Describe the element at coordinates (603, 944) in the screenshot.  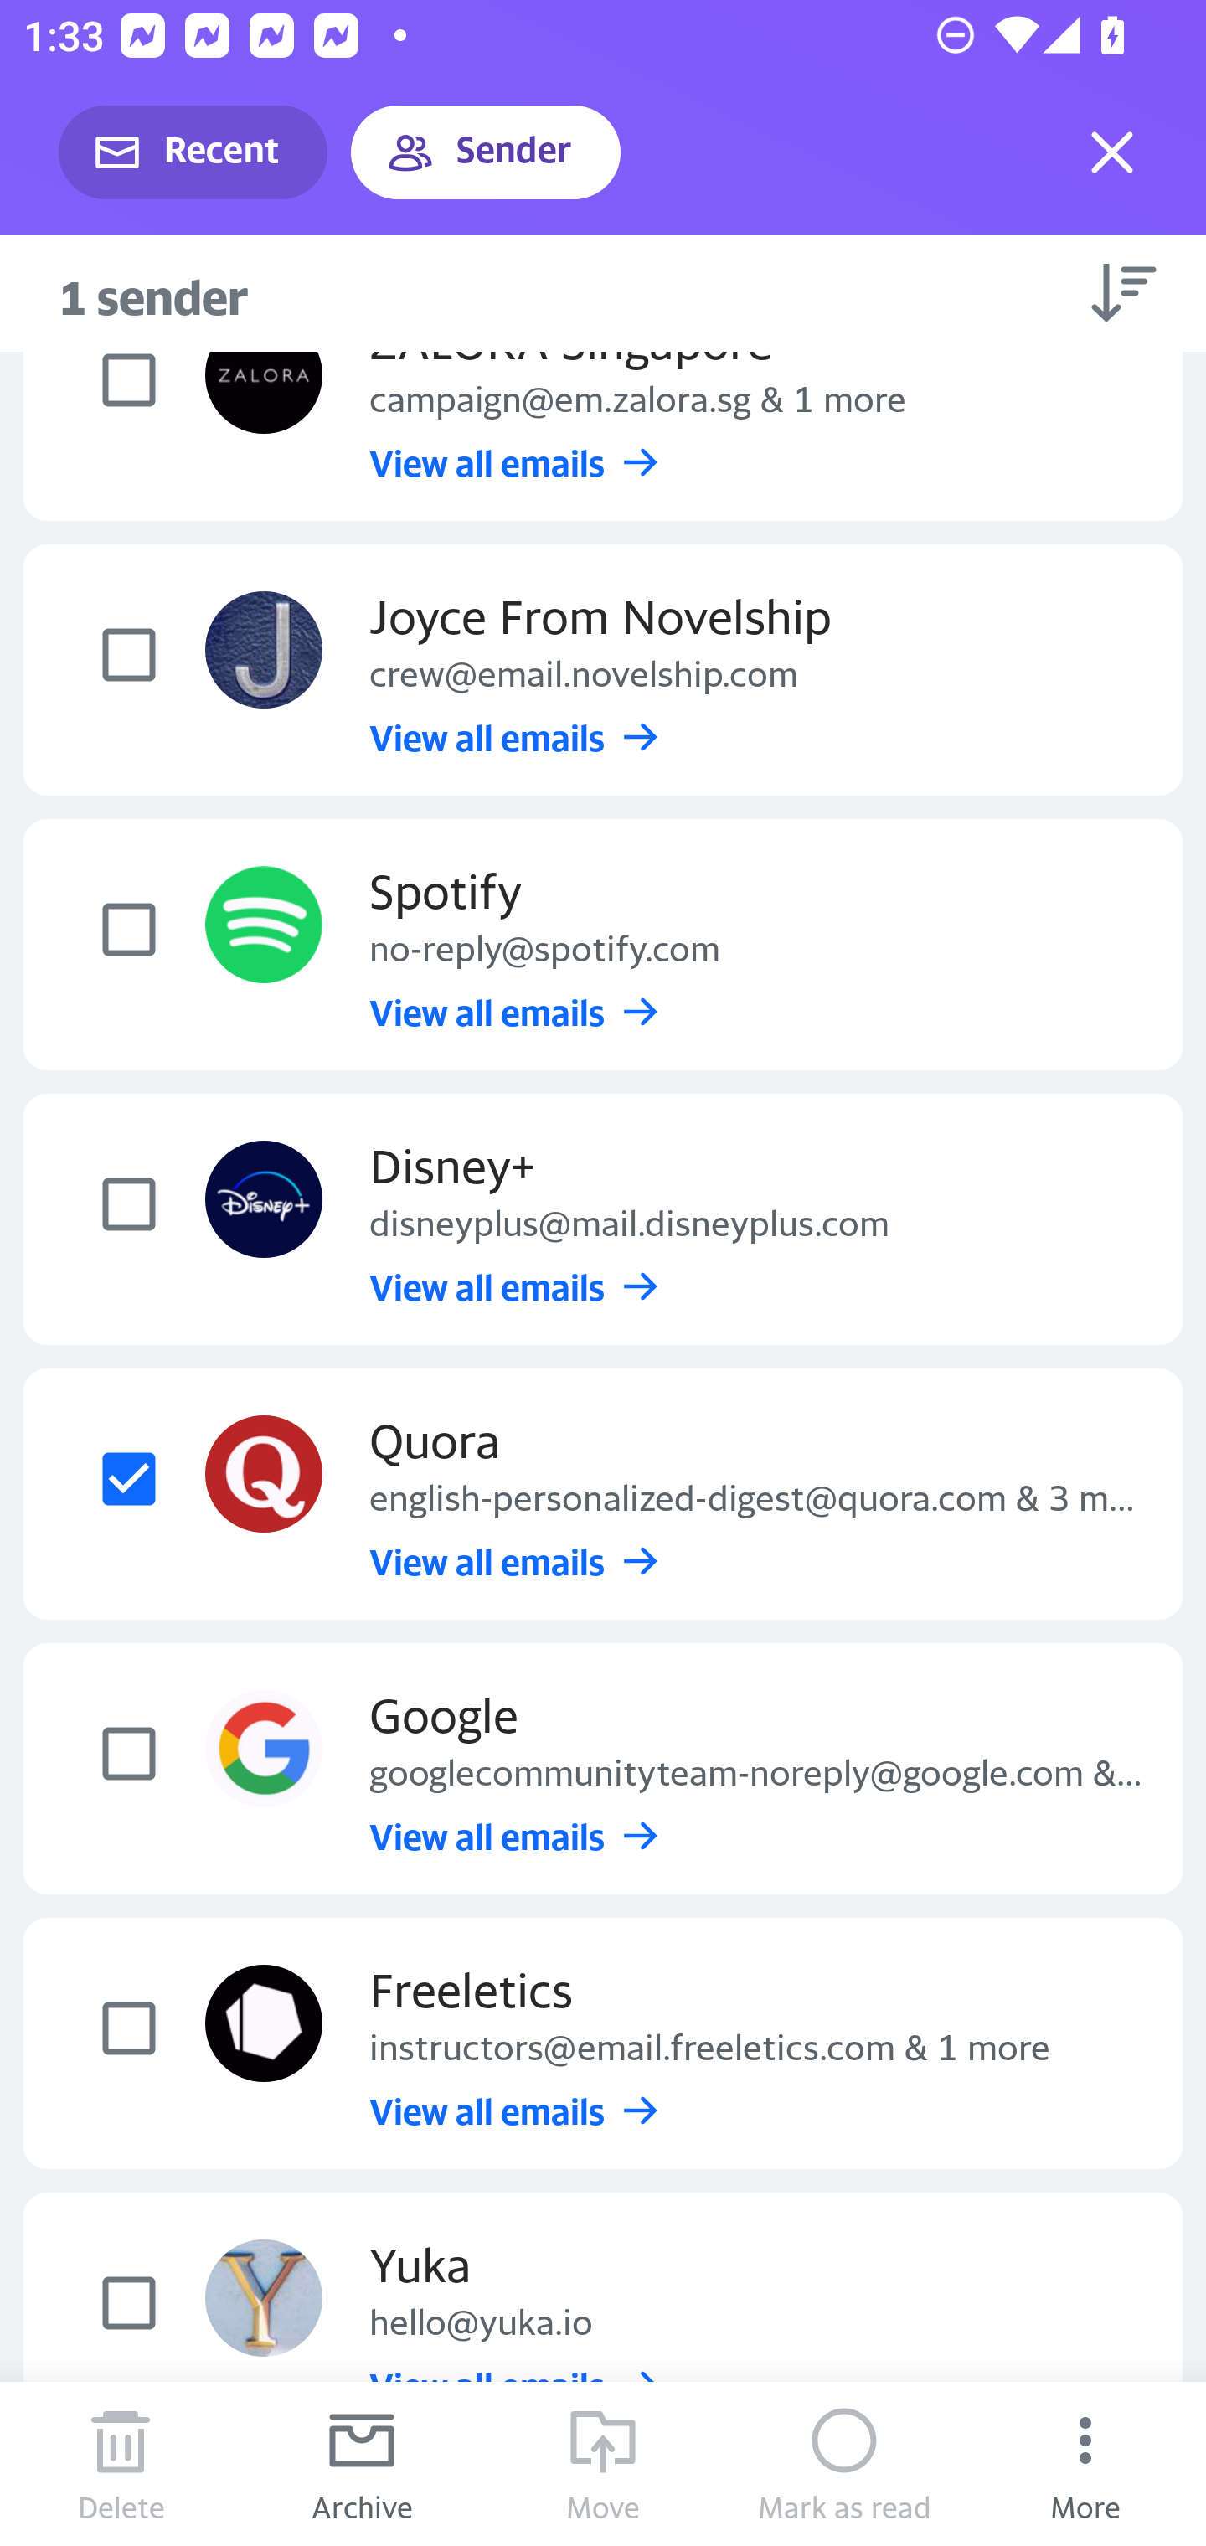
I see `Spotify no-reply@spotify.com View all emails` at that location.